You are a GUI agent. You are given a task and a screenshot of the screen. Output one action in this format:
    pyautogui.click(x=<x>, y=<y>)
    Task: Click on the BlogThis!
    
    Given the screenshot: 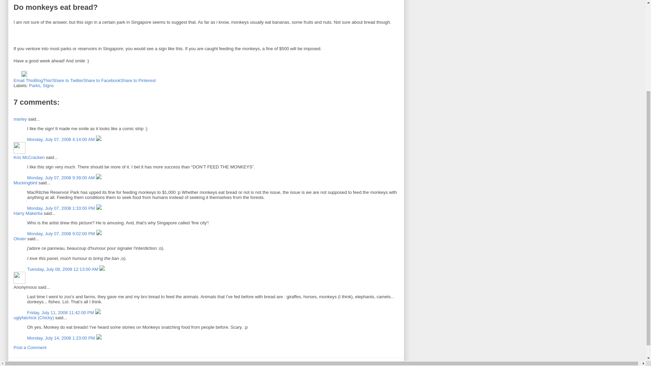 What is the action you would take?
    pyautogui.click(x=43, y=81)
    